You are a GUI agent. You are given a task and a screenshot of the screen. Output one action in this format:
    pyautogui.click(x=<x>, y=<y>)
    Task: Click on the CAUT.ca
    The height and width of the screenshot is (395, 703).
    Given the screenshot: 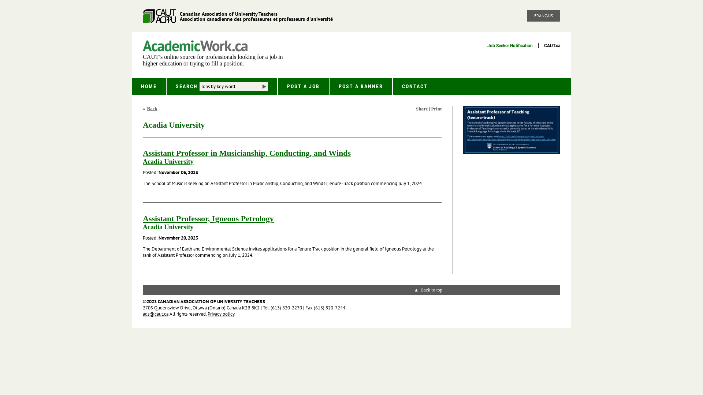 What is the action you would take?
    pyautogui.click(x=552, y=46)
    